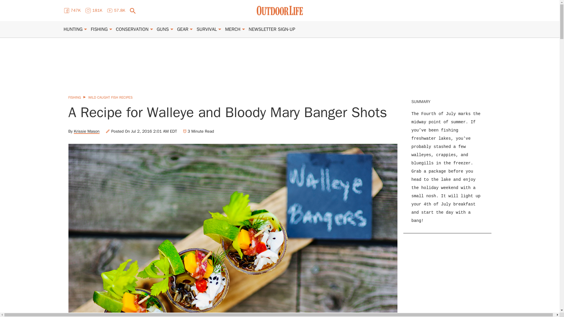  What do you see at coordinates (233, 29) in the screenshot?
I see `Merch` at bounding box center [233, 29].